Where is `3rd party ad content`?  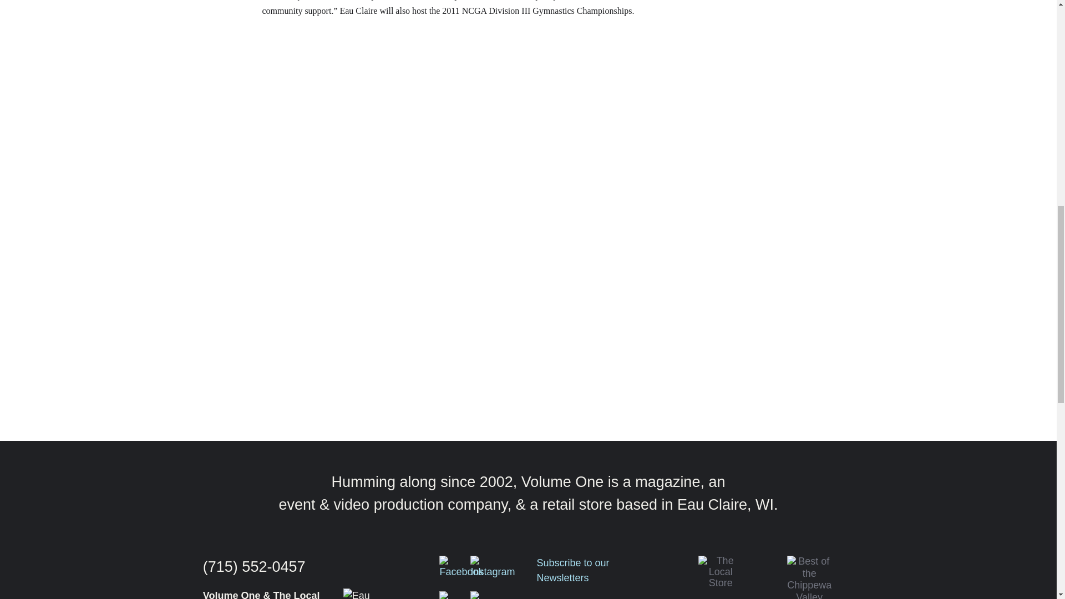 3rd party ad content is located at coordinates (789, 196).